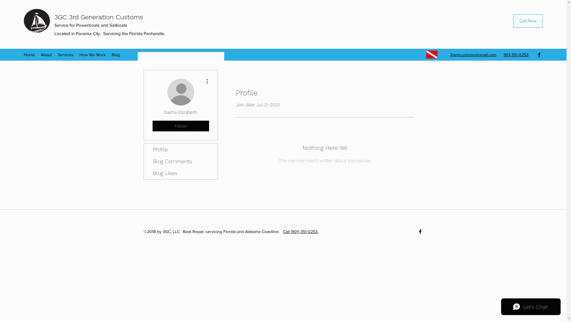 The height and width of the screenshot is (321, 571). Describe the element at coordinates (99, 17) in the screenshot. I see `3GC 3rd Generation Customs` at that location.